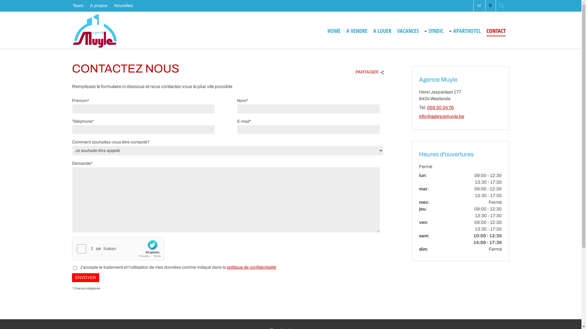 The height and width of the screenshot is (329, 586). I want to click on fr, so click(491, 6).